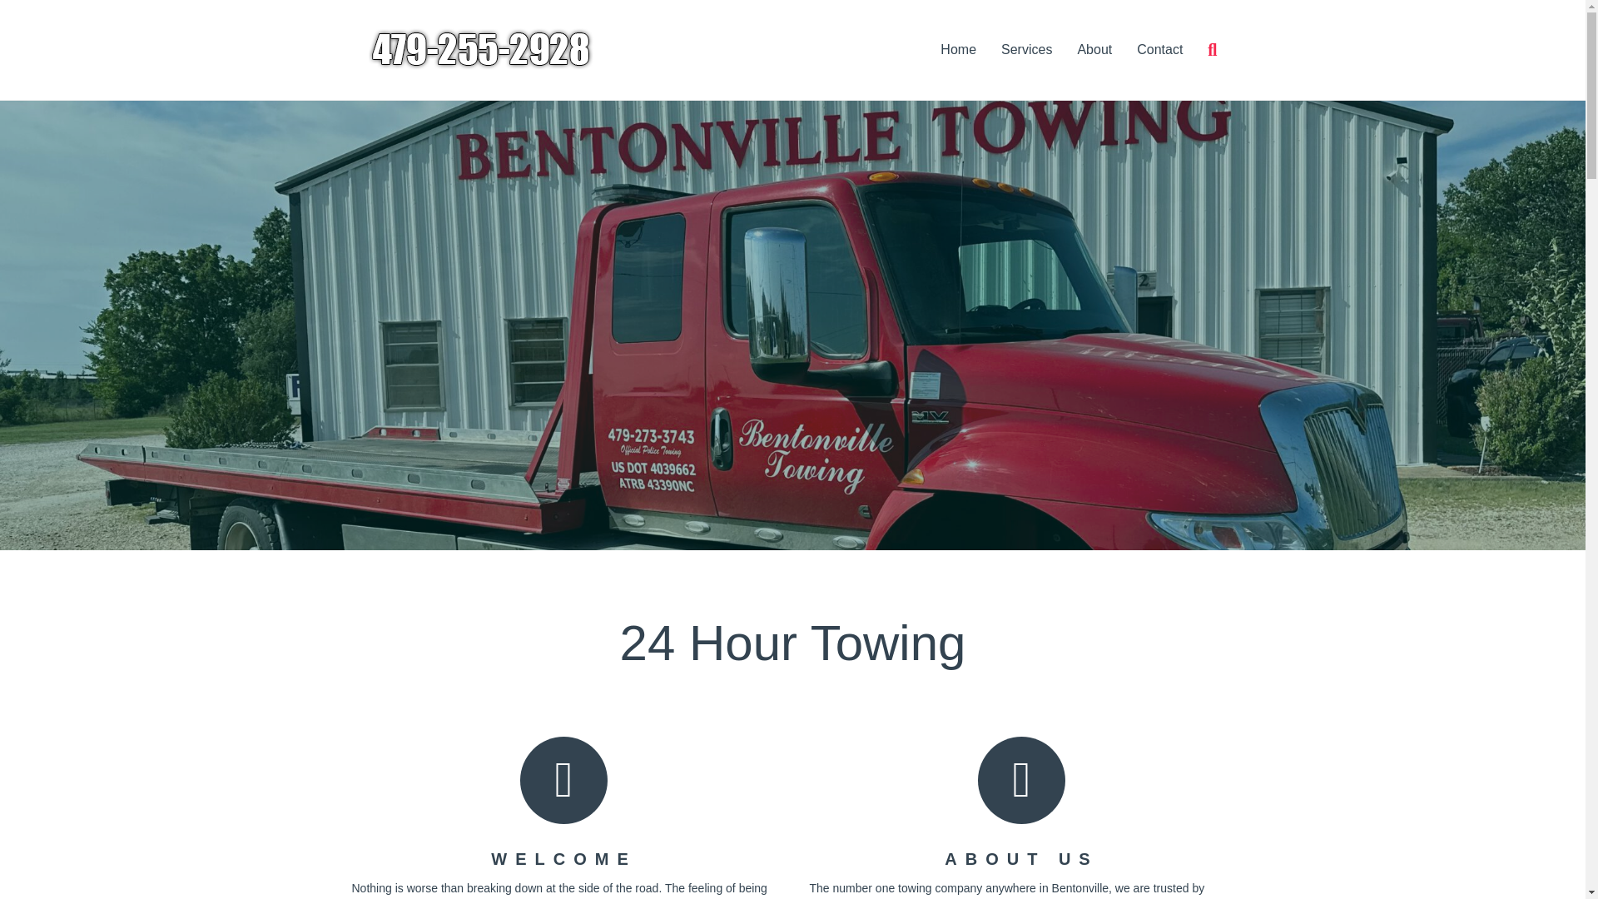 The width and height of the screenshot is (1598, 899). I want to click on Services, so click(1026, 50).